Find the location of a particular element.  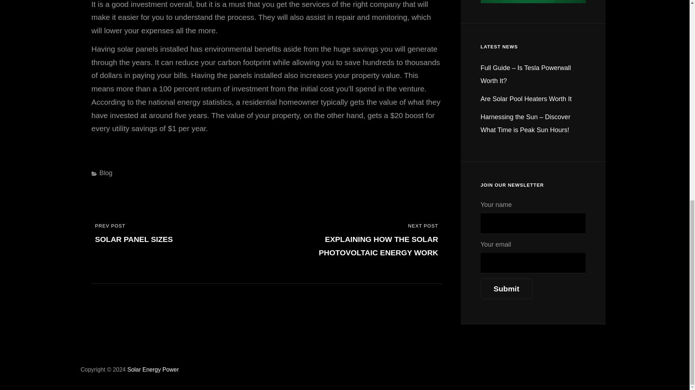

Submit is located at coordinates (506, 289).